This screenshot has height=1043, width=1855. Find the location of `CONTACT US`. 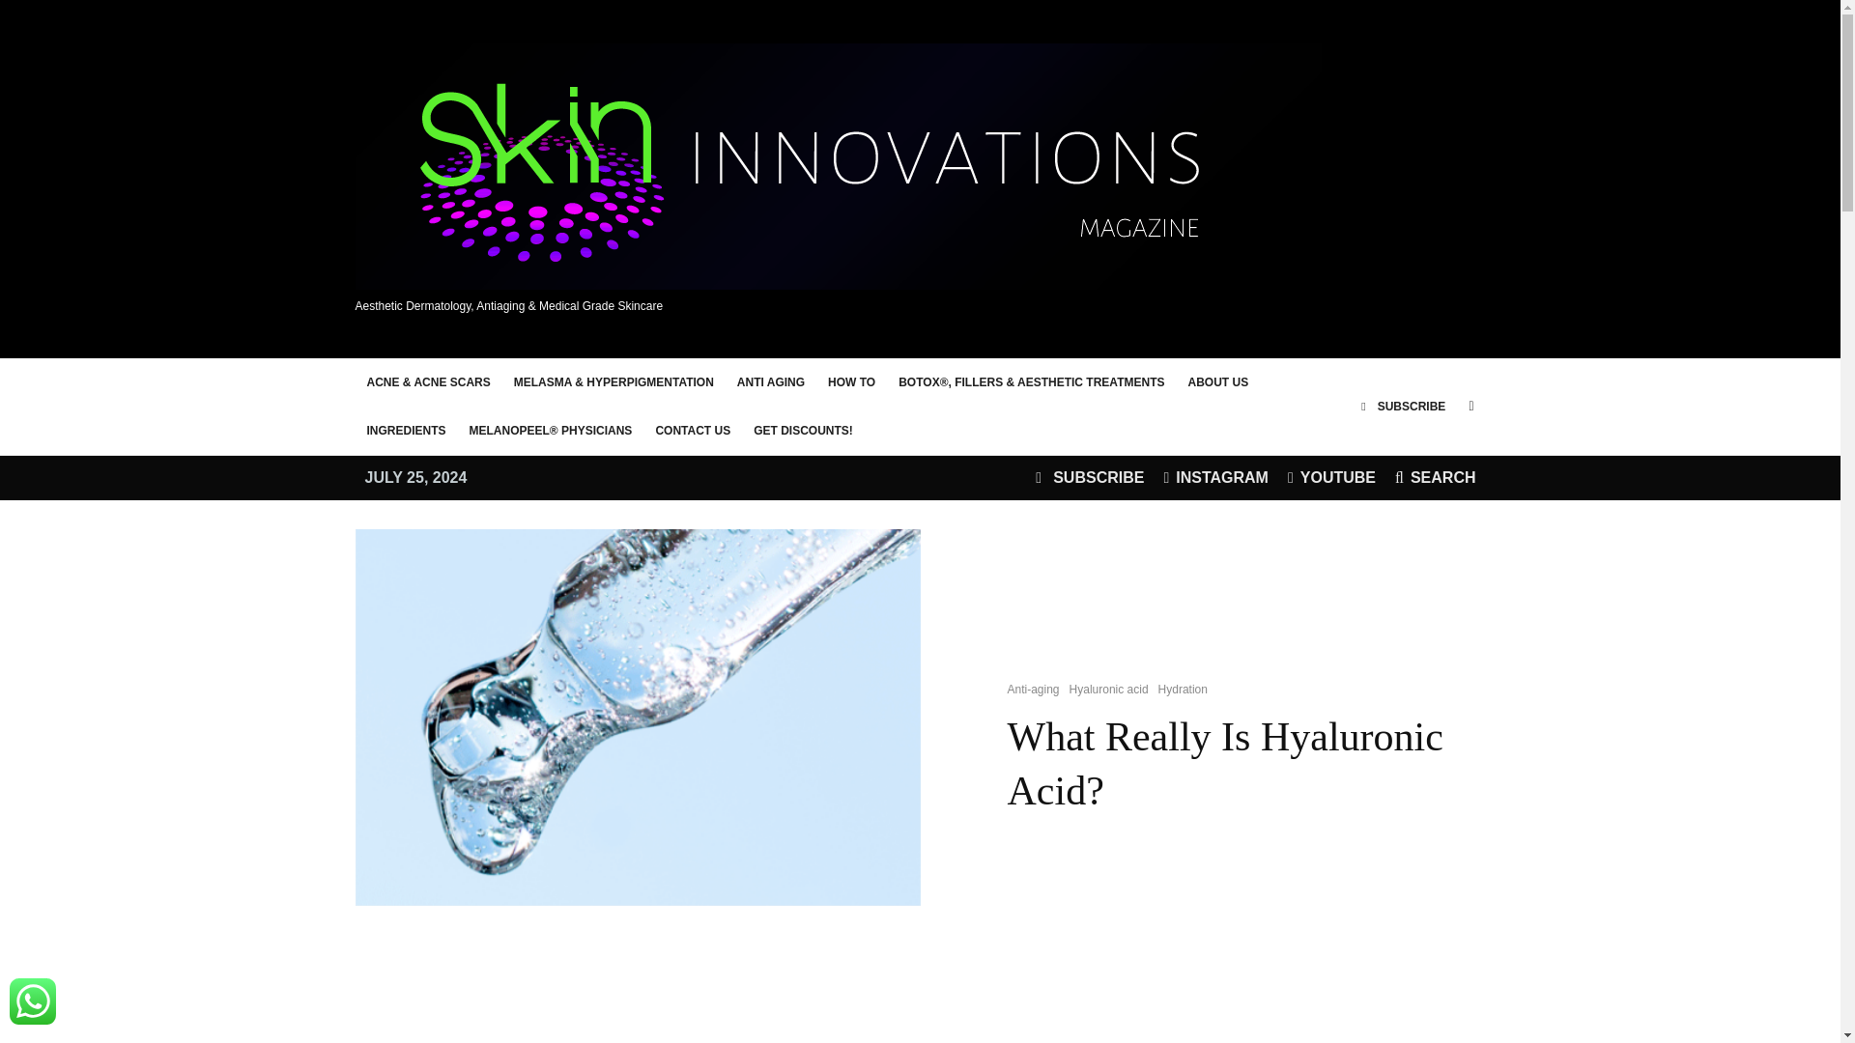

CONTACT US is located at coordinates (693, 431).